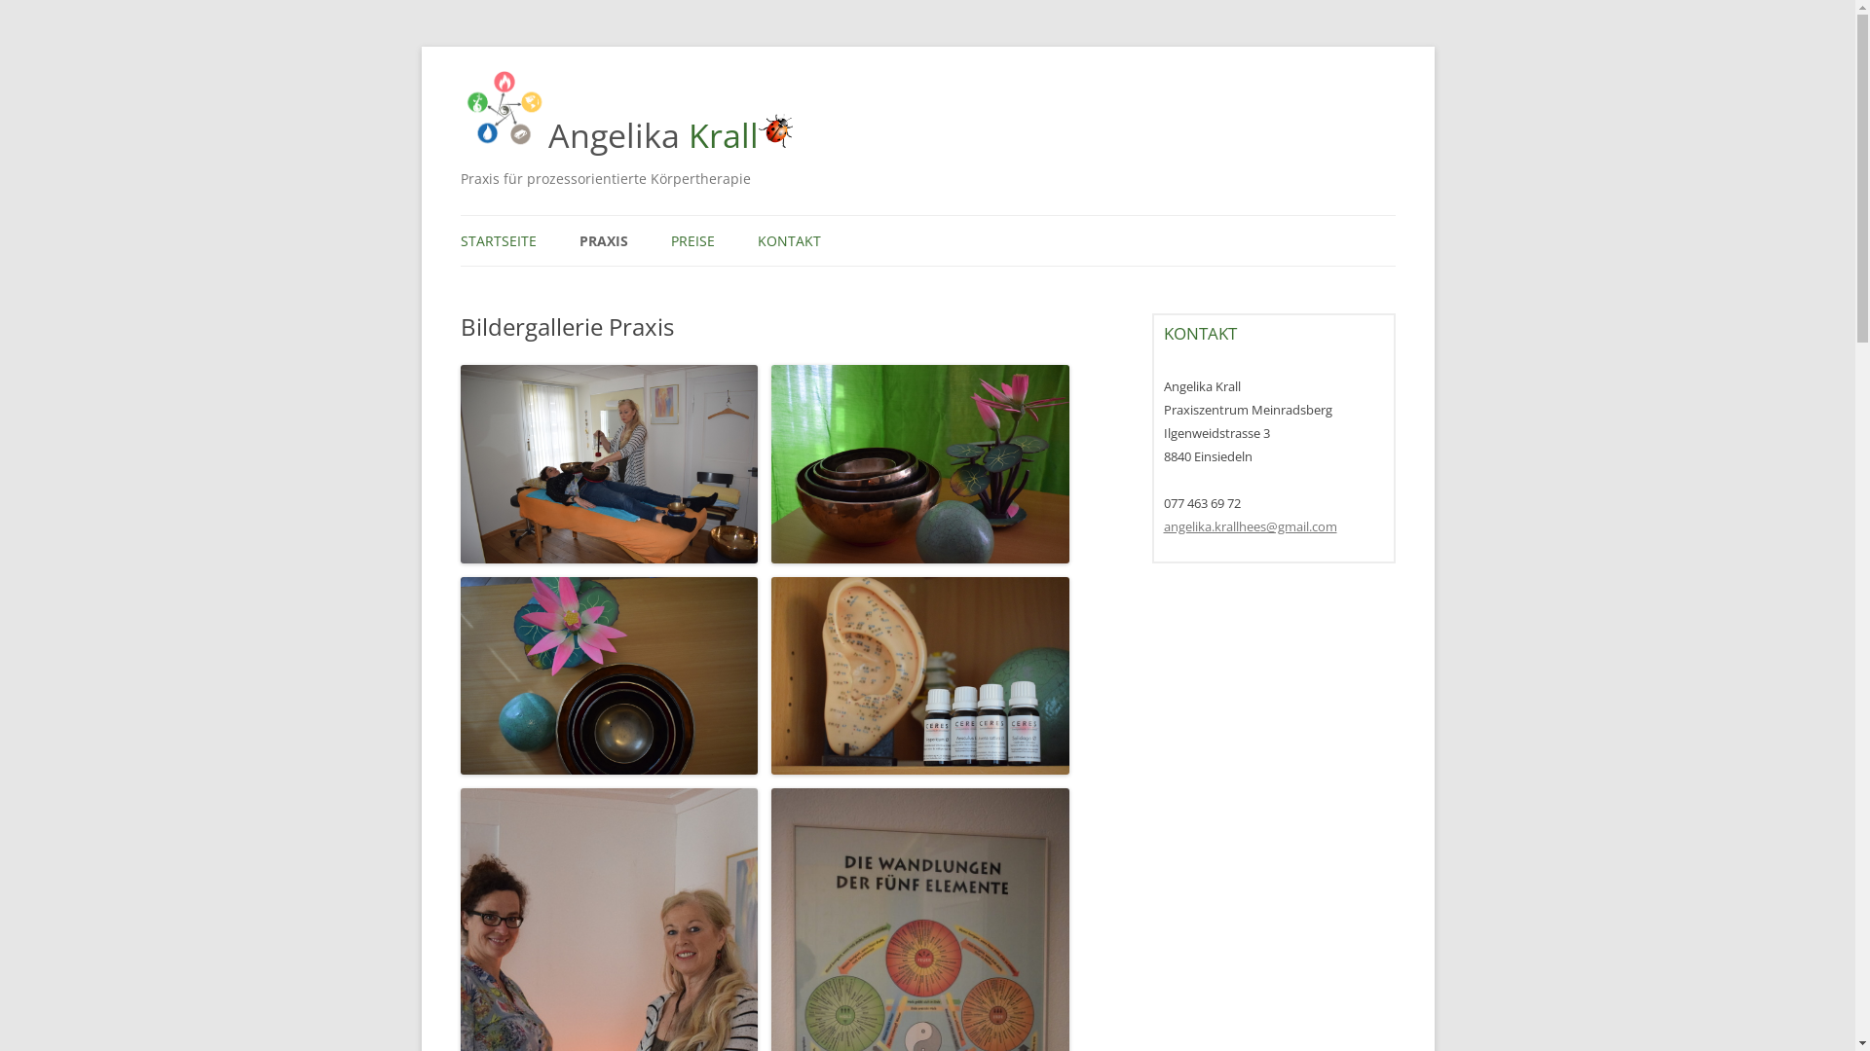 Image resolution: width=1870 pixels, height=1051 pixels. What do you see at coordinates (603, 241) in the screenshot?
I see `PRAXIS` at bounding box center [603, 241].